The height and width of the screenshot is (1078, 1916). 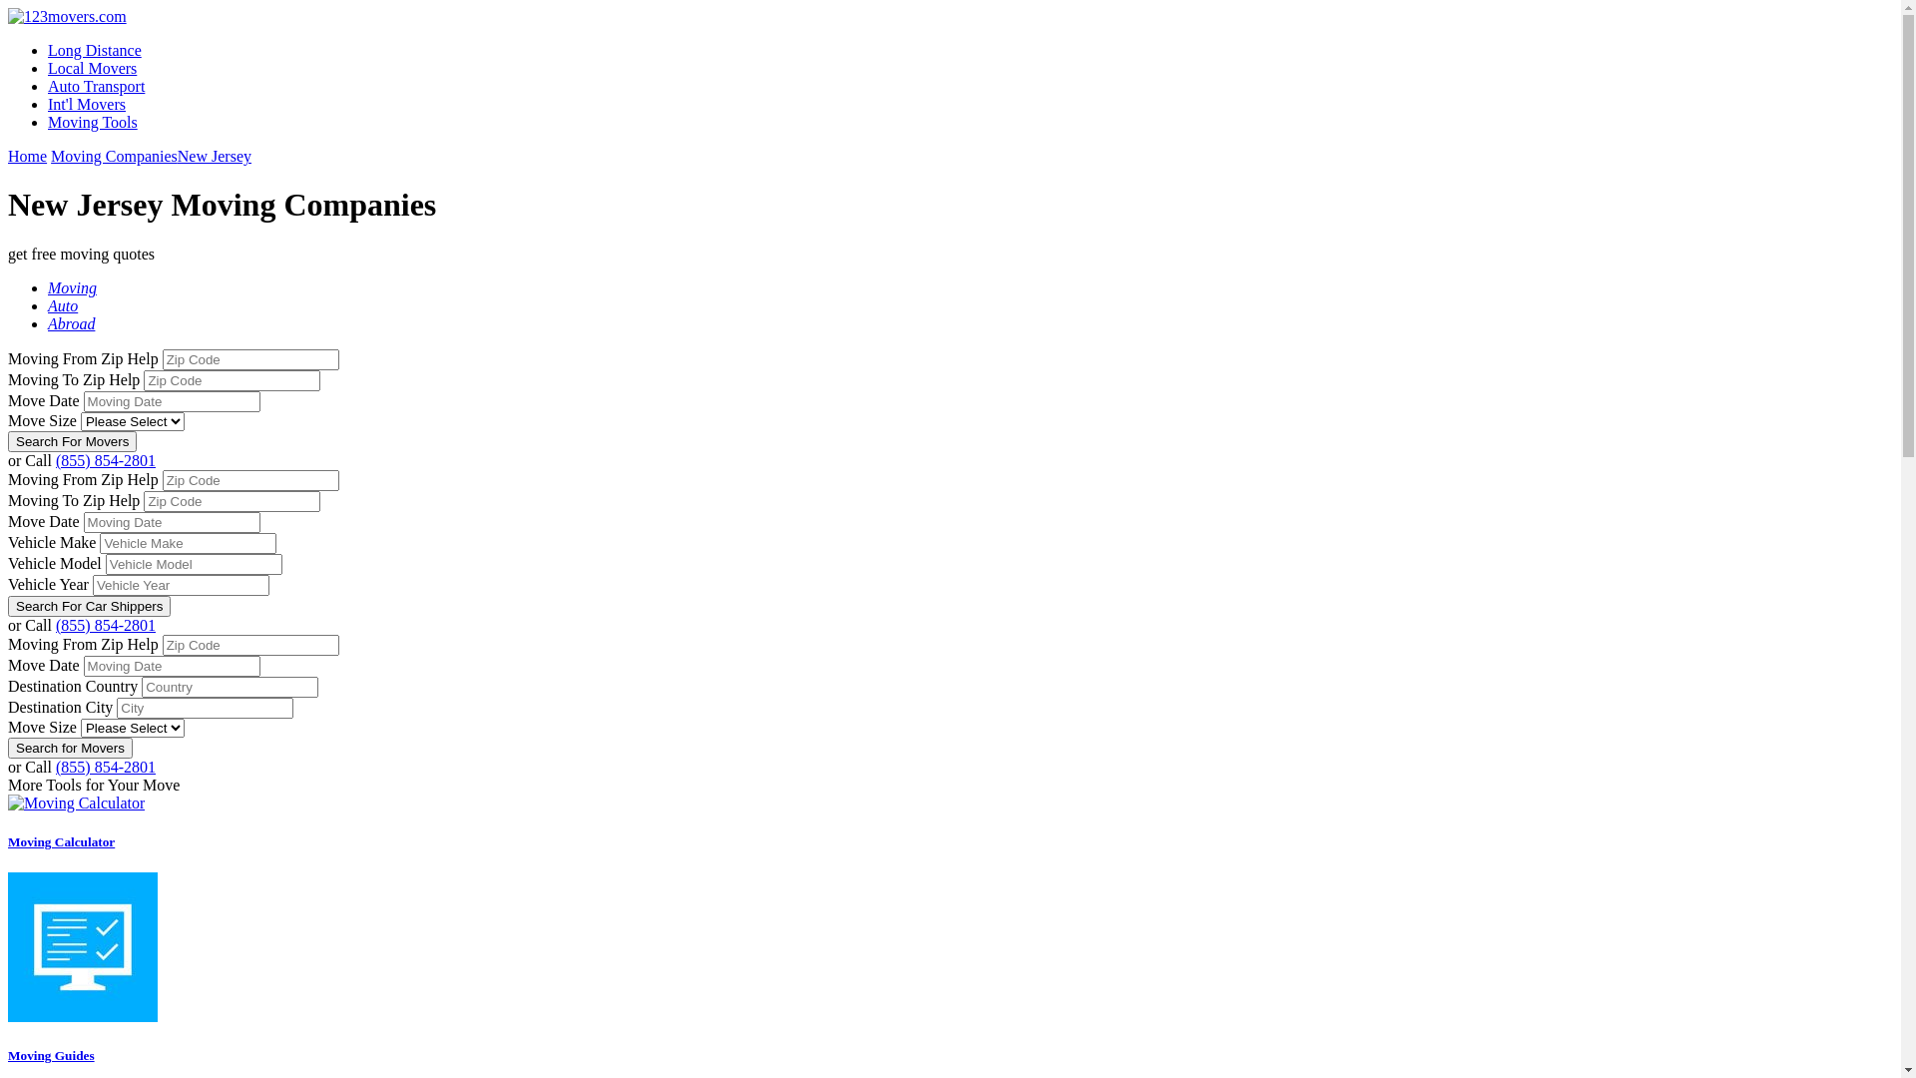 What do you see at coordinates (950, 822) in the screenshot?
I see `Moving Calculator` at bounding box center [950, 822].